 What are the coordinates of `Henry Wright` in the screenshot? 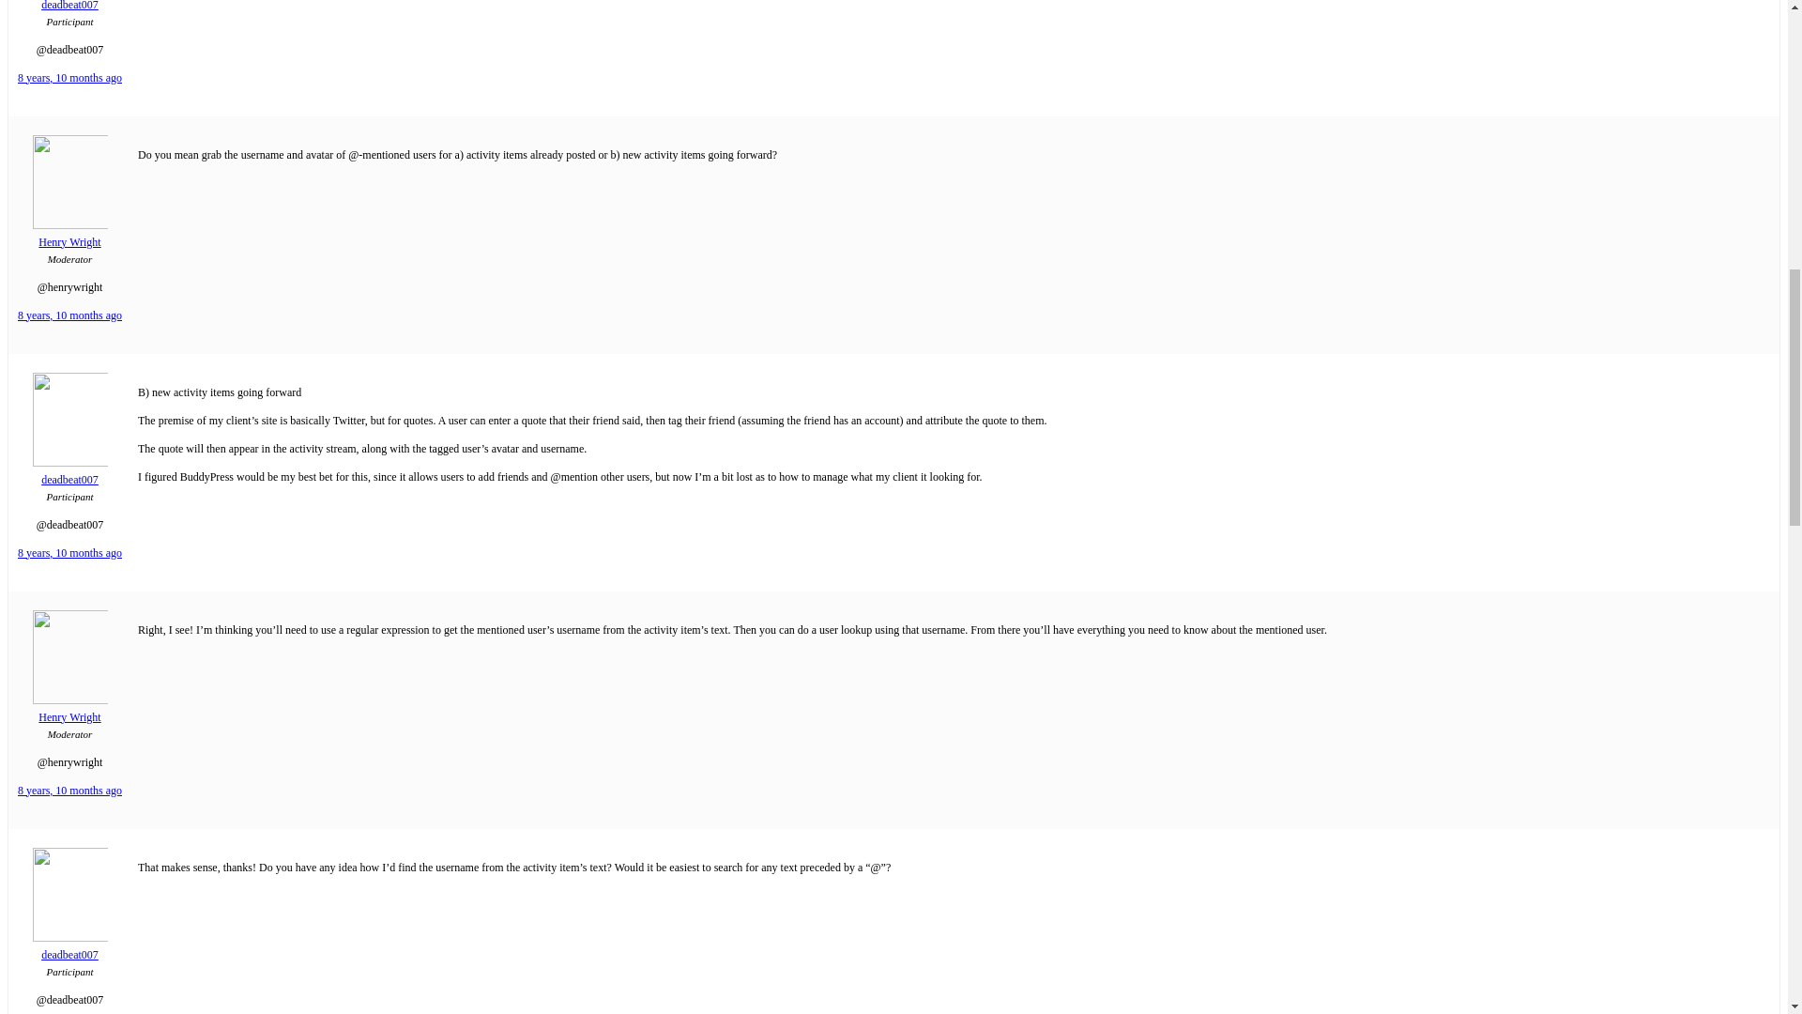 It's located at (69, 235).